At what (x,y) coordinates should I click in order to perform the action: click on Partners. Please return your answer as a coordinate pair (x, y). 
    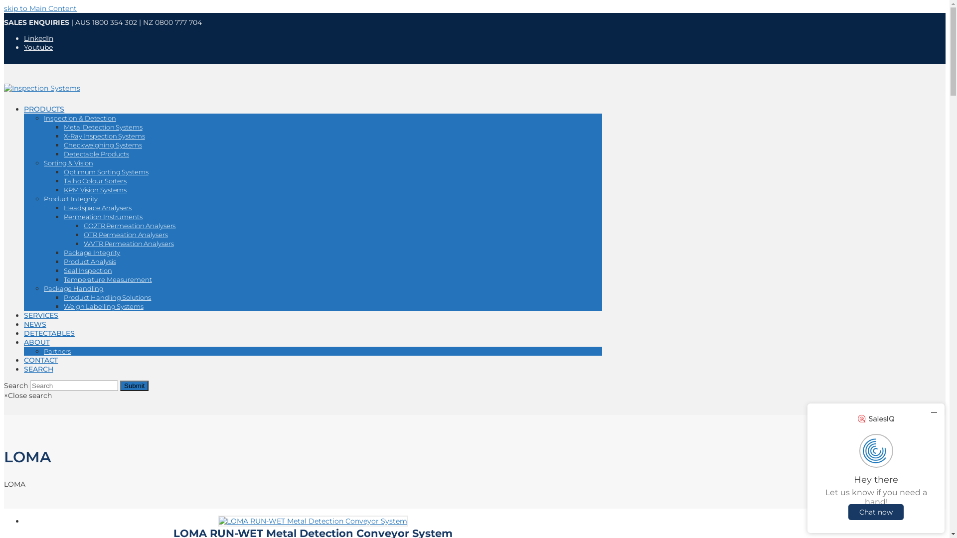
    Looking at the image, I should click on (57, 351).